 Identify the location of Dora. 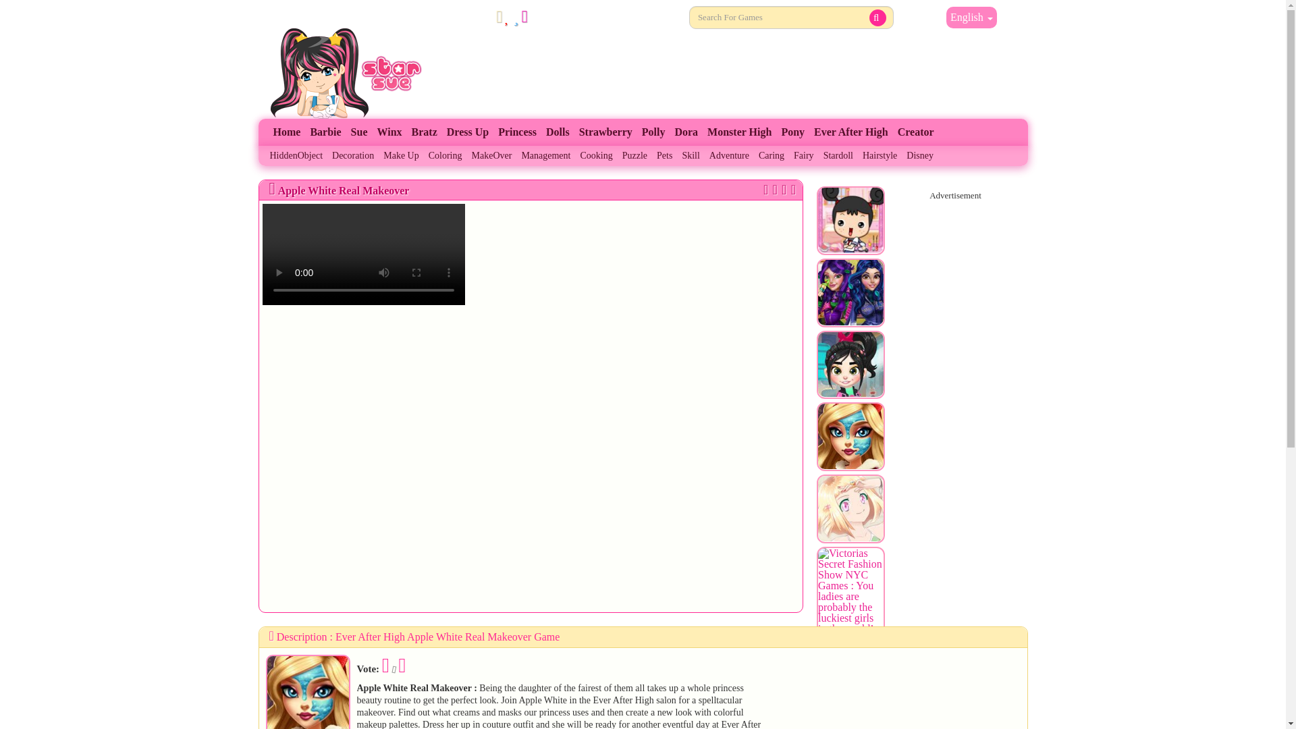
(686, 132).